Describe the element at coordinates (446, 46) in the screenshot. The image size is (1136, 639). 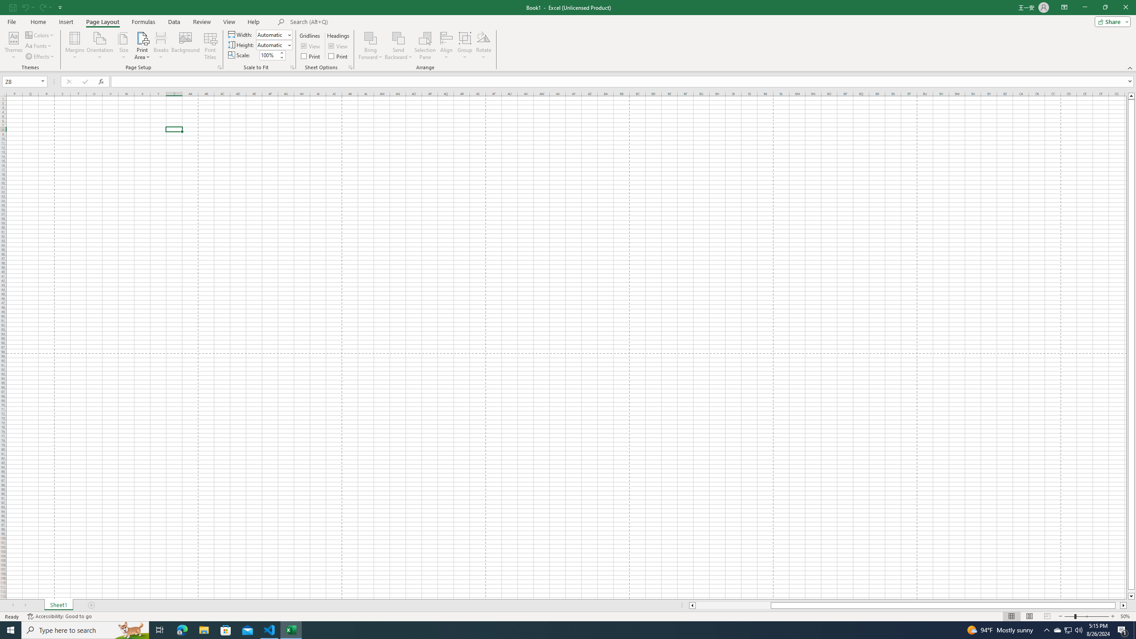
I see `Align` at that location.